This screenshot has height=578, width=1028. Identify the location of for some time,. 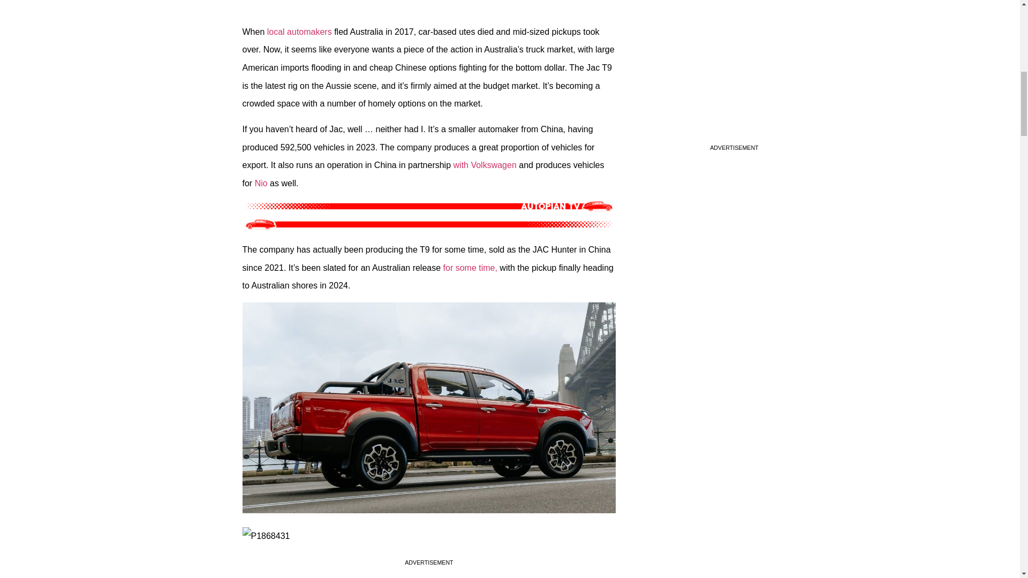
(470, 268).